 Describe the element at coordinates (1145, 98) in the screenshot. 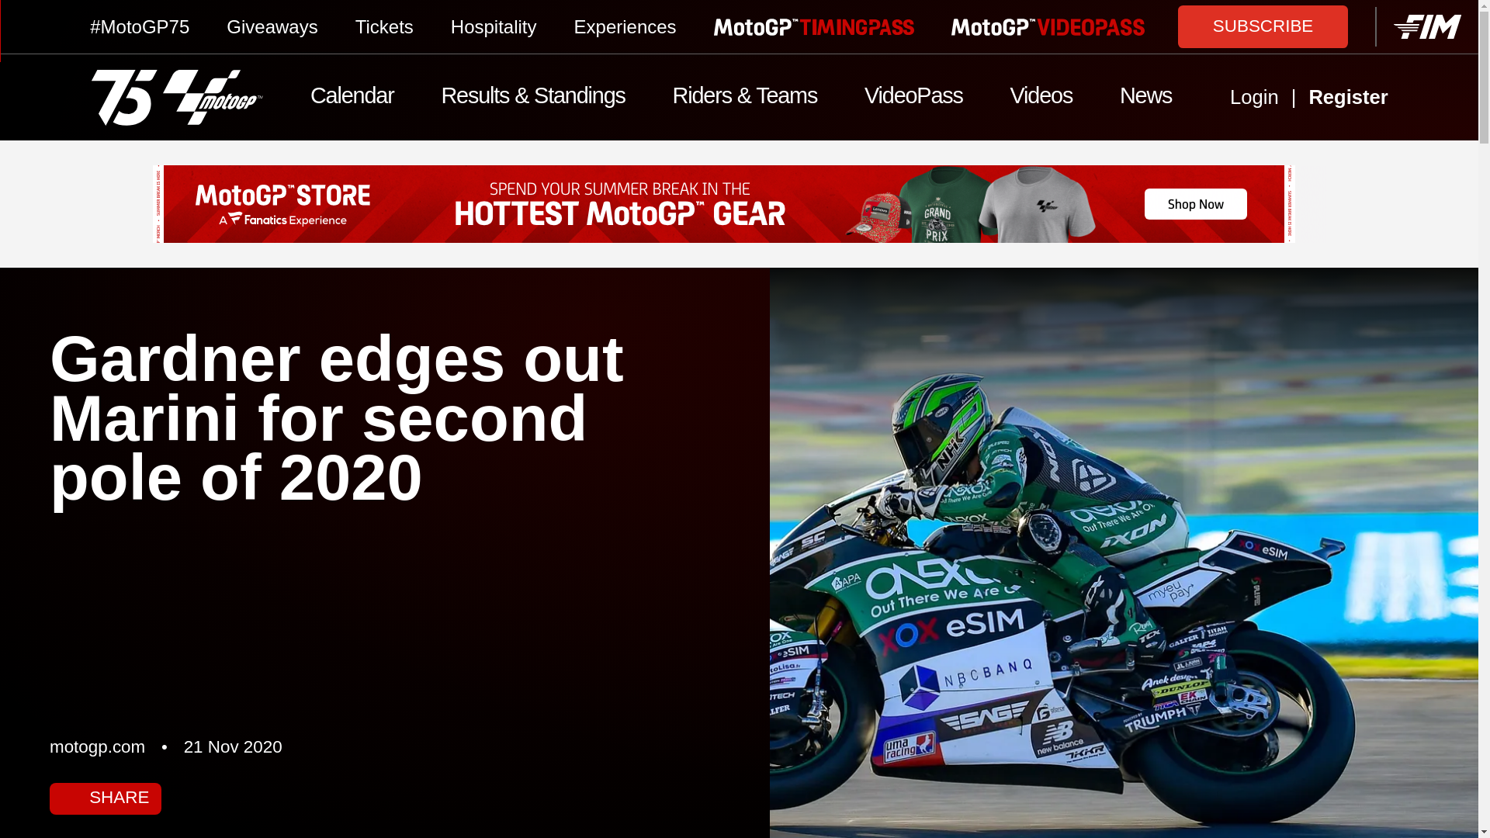

I see `News` at that location.